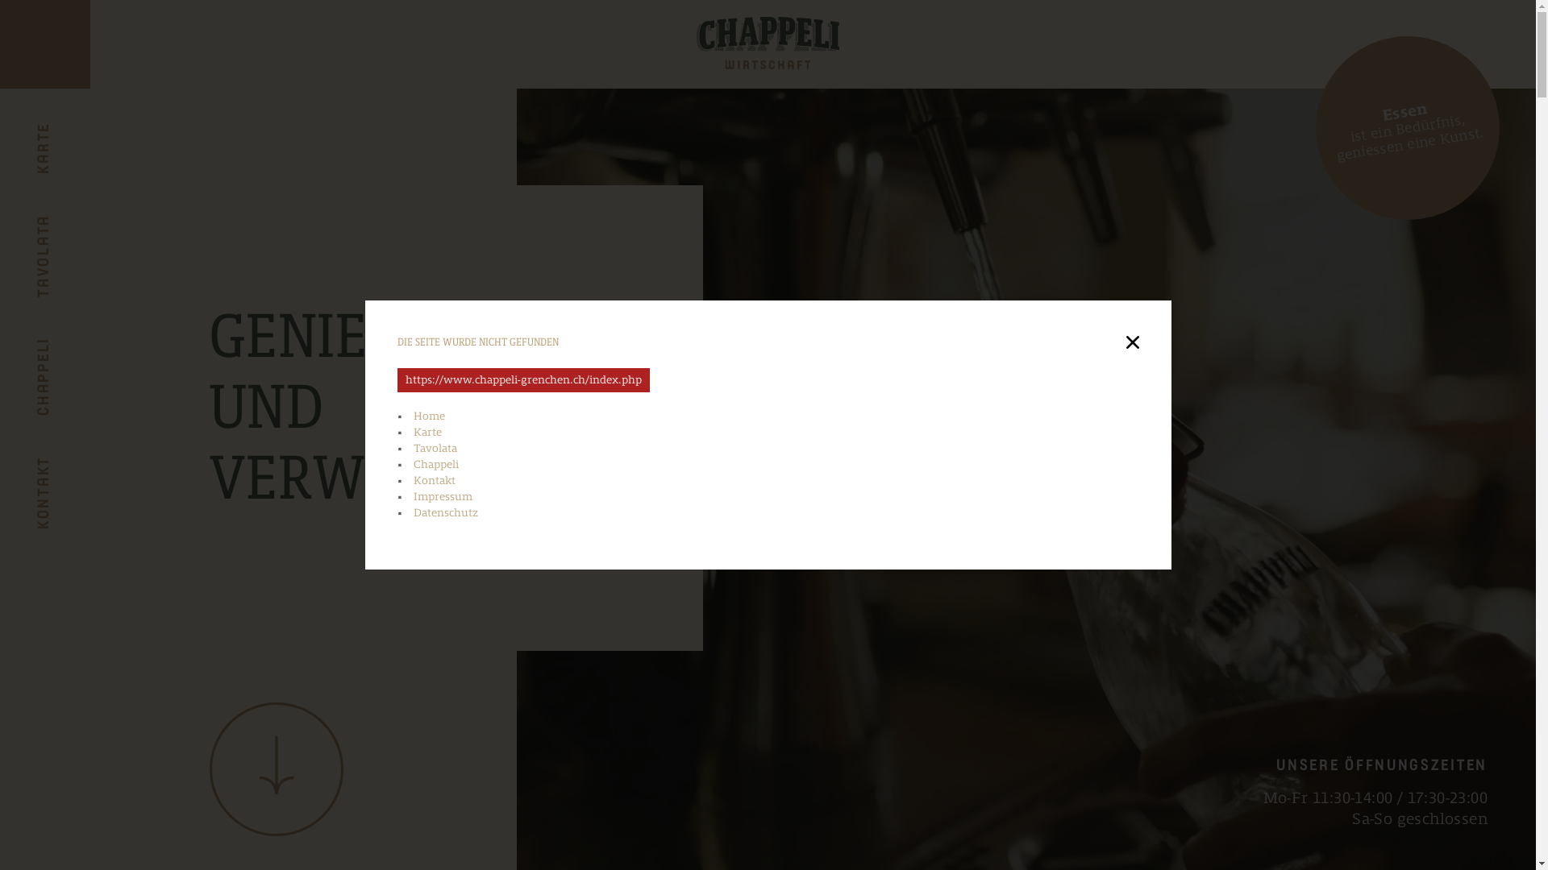  I want to click on Kontakt, so click(434, 480).